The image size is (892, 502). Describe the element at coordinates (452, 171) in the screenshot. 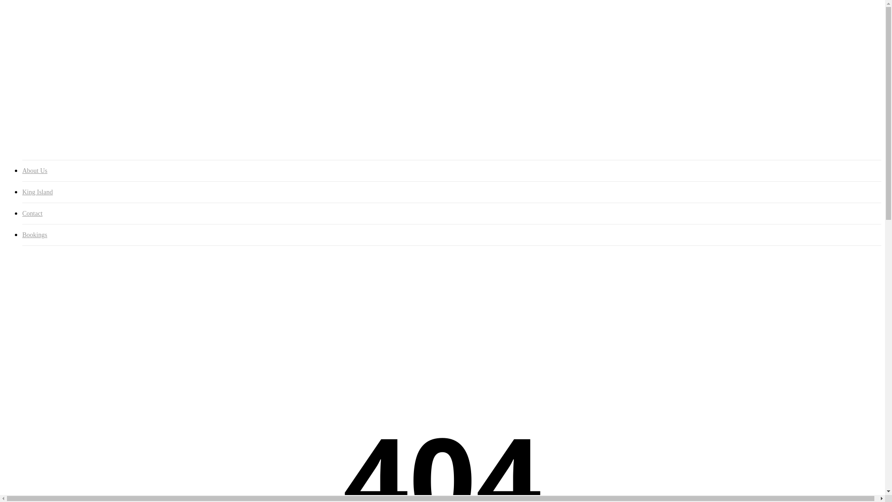

I see `About Us` at that location.